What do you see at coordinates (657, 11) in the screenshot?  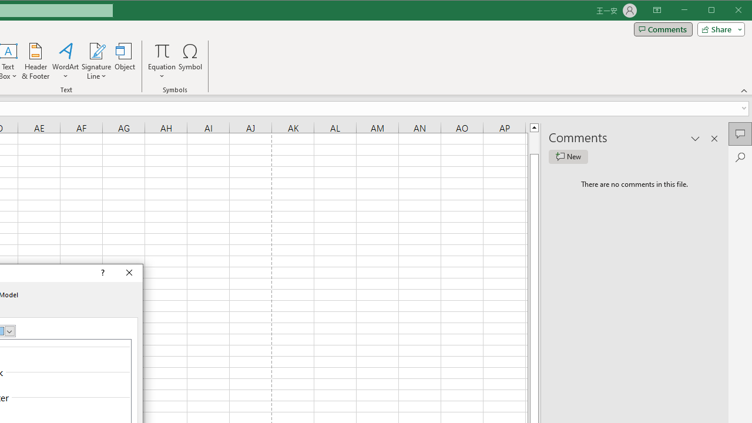 I see `Ribbon Display Options` at bounding box center [657, 11].